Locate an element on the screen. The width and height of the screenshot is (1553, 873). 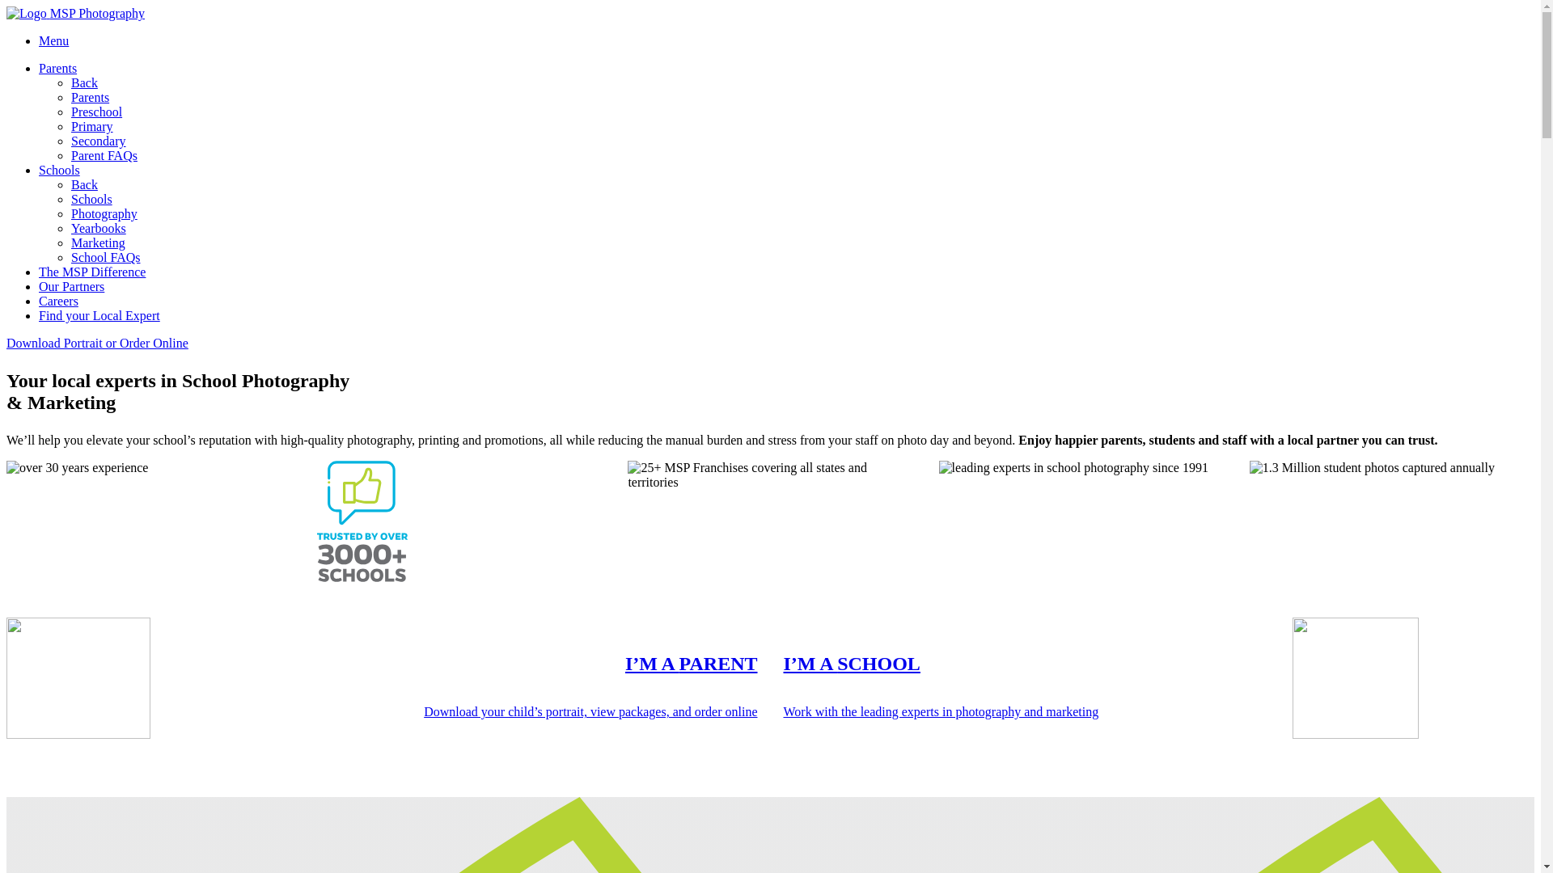
School FAQs is located at coordinates (802, 257).